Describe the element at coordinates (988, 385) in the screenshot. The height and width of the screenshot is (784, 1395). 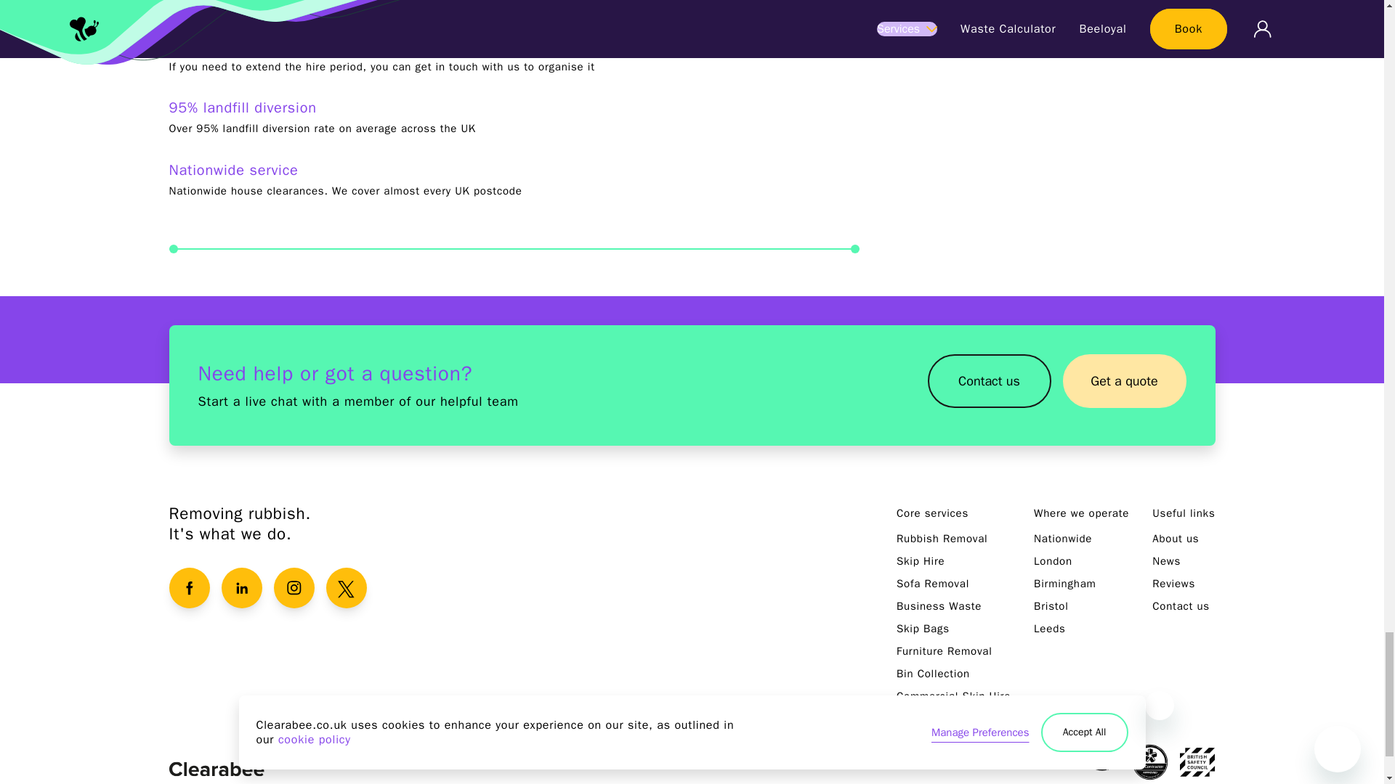
I see `Contact us` at that location.